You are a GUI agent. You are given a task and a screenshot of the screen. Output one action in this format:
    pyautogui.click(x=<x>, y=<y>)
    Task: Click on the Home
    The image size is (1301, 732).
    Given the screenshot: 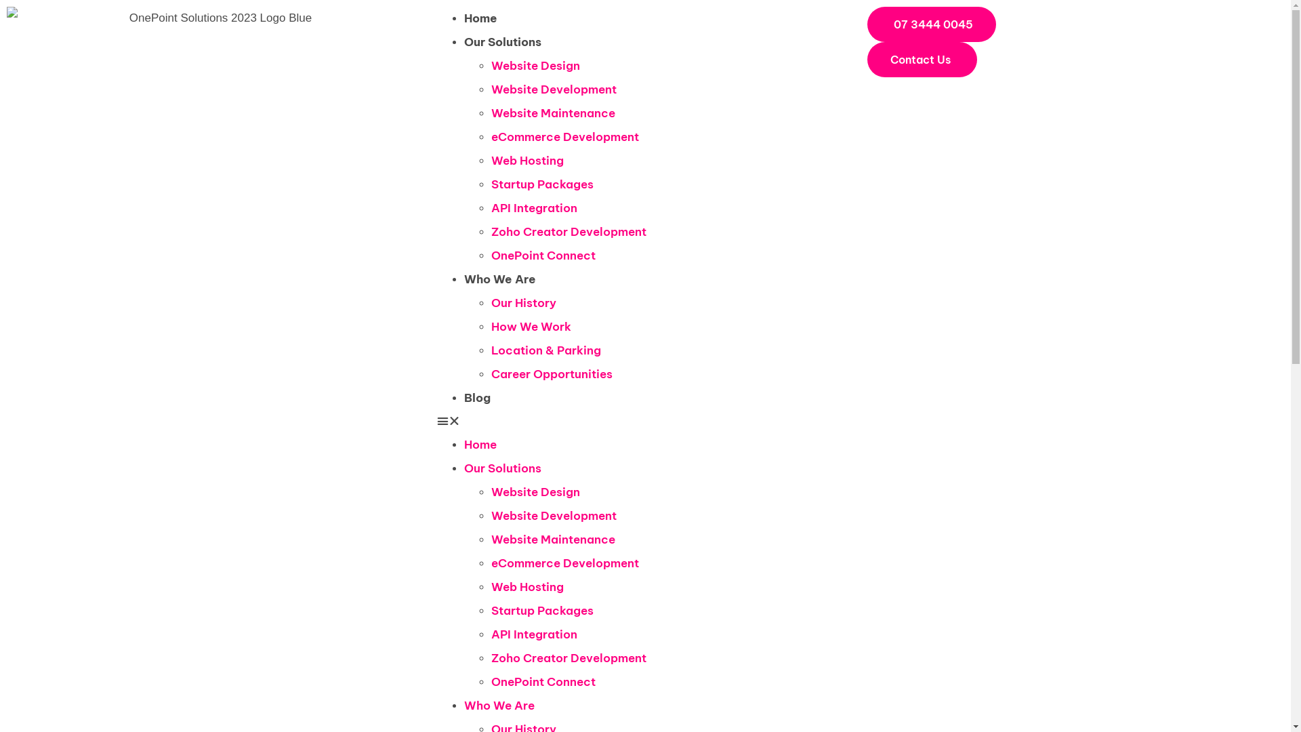 What is the action you would take?
    pyautogui.click(x=480, y=445)
    